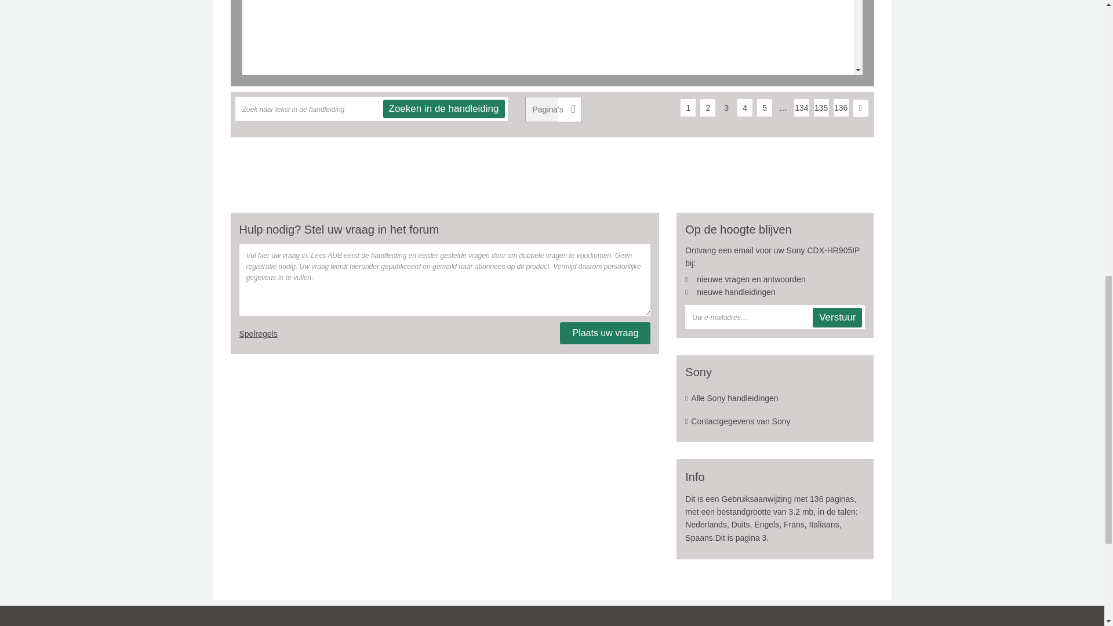 This screenshot has width=1113, height=626. Describe the element at coordinates (688, 107) in the screenshot. I see `1` at that location.